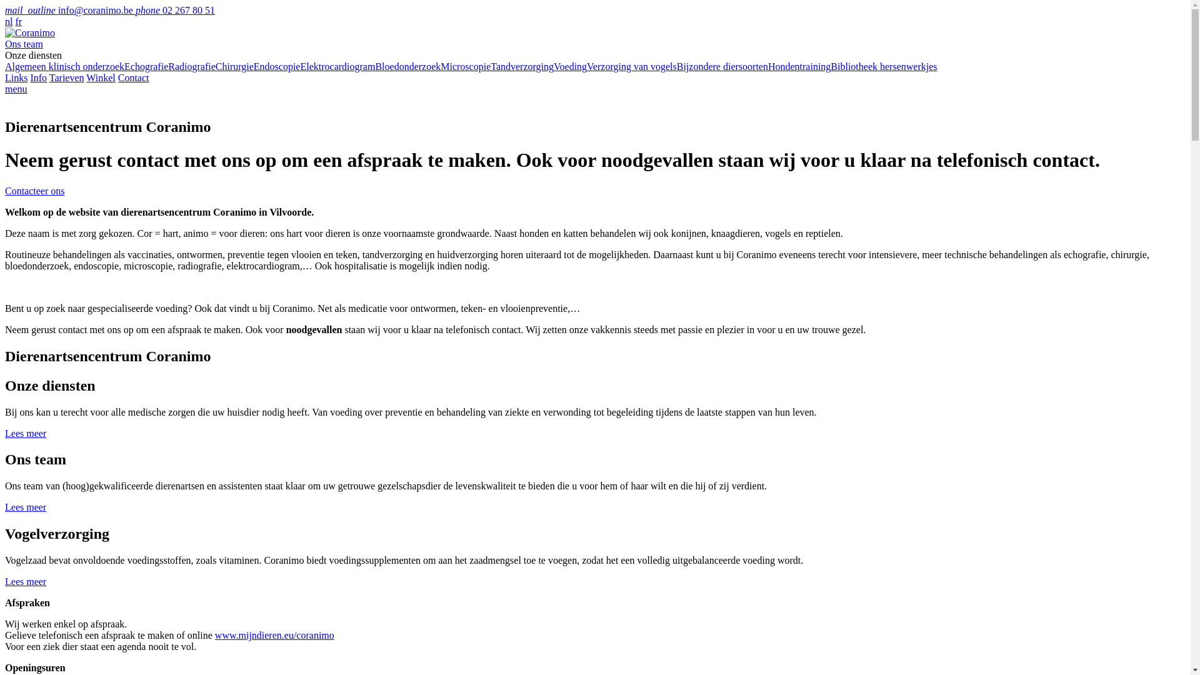 The image size is (1200, 675). I want to click on Links, so click(16, 77).